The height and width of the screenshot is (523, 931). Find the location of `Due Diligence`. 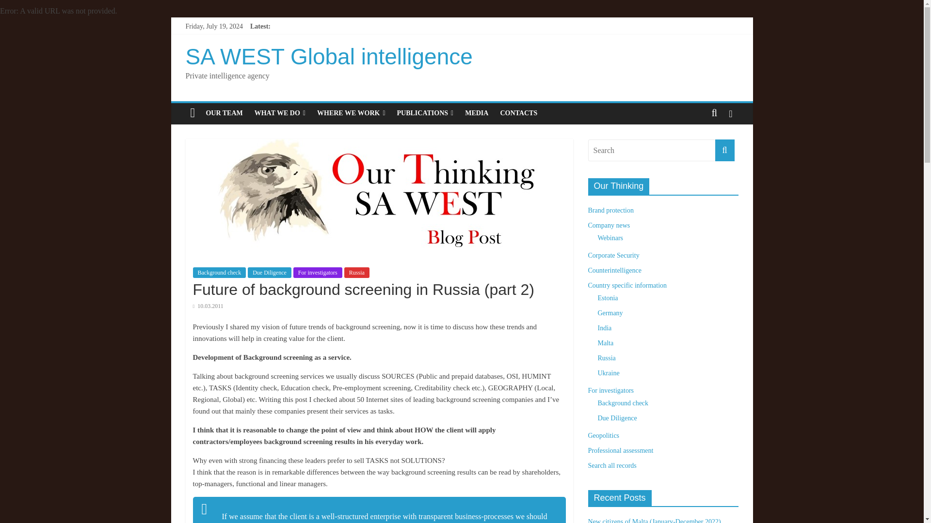

Due Diligence is located at coordinates (269, 272).